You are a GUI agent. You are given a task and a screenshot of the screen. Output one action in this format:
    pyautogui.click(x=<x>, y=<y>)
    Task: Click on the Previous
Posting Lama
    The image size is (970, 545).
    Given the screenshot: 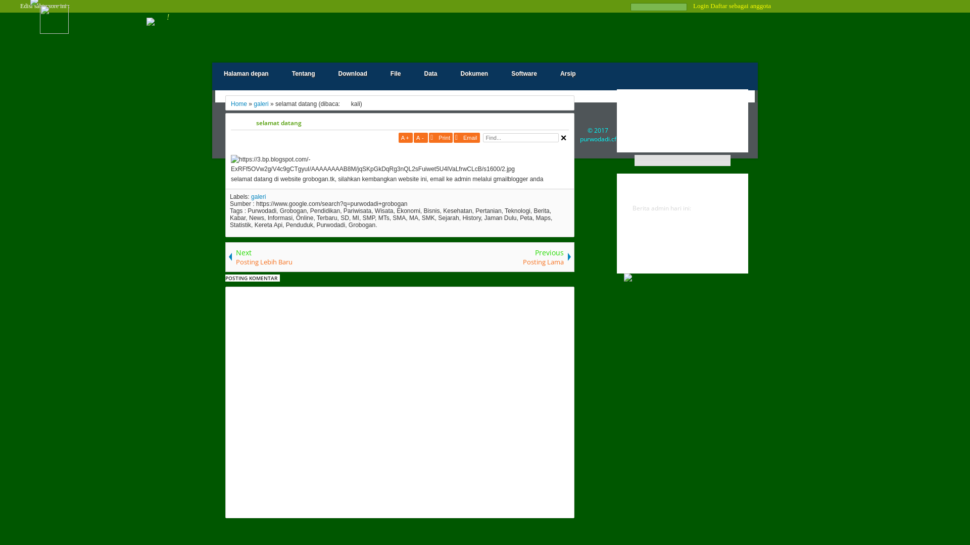 What is the action you would take?
    pyautogui.click(x=487, y=257)
    